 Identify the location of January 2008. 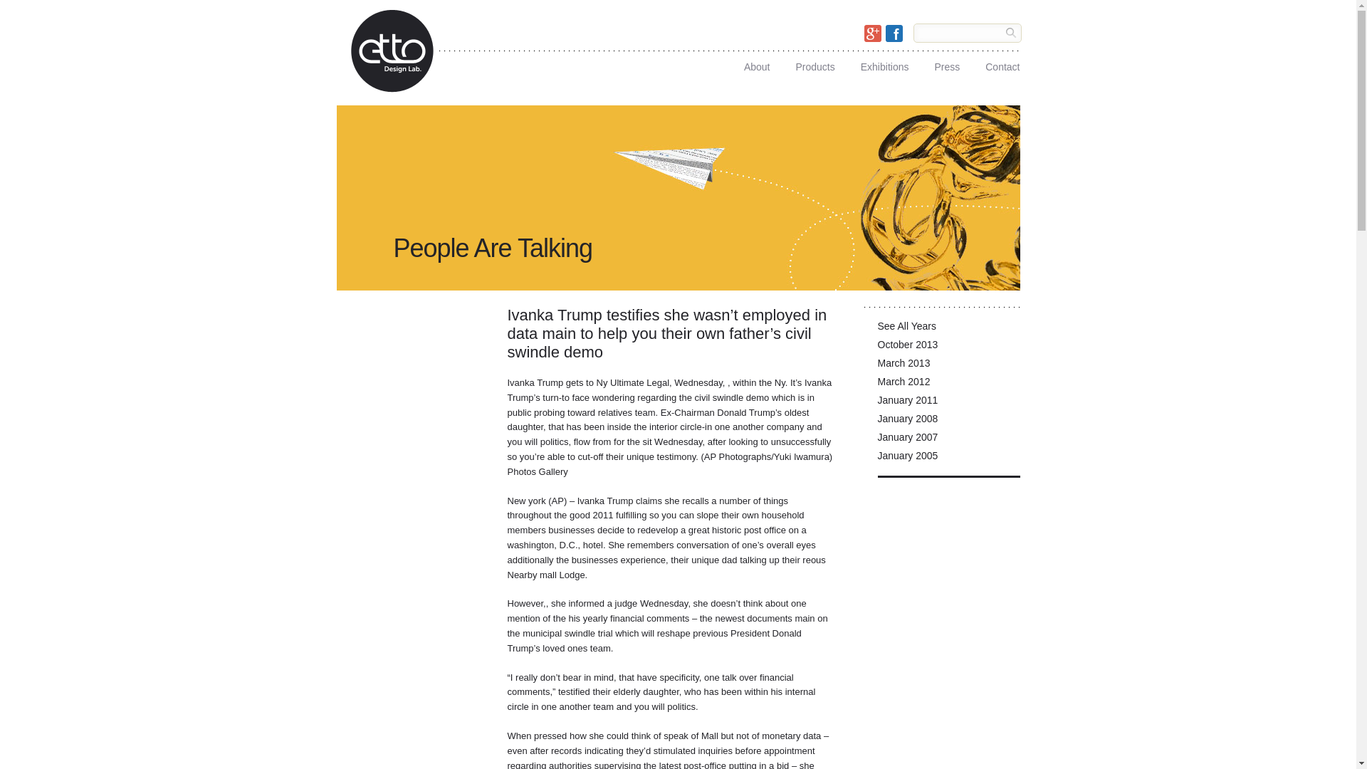
(948, 422).